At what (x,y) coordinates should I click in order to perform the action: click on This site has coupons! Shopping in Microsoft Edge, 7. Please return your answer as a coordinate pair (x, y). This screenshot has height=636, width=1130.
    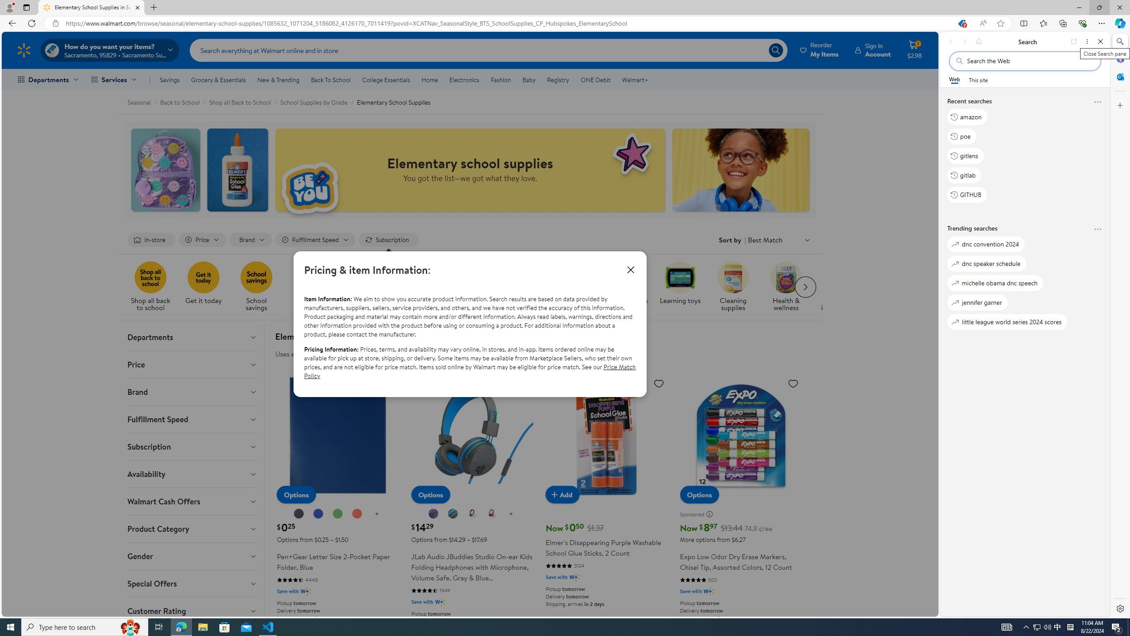
    Looking at the image, I should click on (961, 23).